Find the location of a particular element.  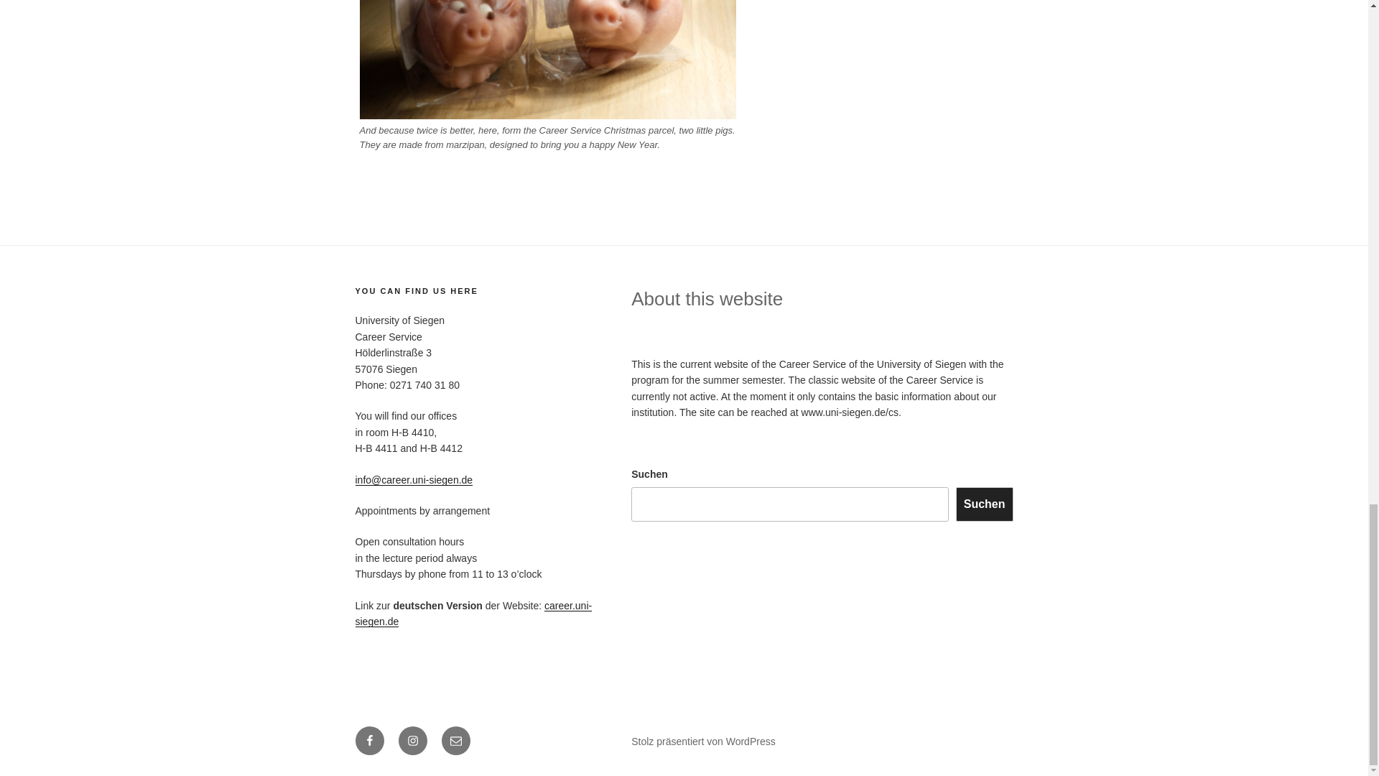

career.uni-siegen.de is located at coordinates (473, 613).